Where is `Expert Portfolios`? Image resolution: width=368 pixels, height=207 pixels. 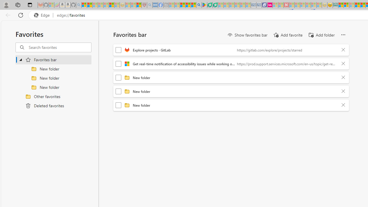 Expert Portfolios is located at coordinates (357, 5).